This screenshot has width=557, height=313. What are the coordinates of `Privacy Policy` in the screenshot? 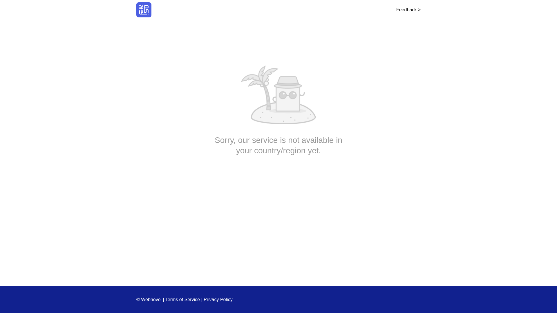 It's located at (218, 299).